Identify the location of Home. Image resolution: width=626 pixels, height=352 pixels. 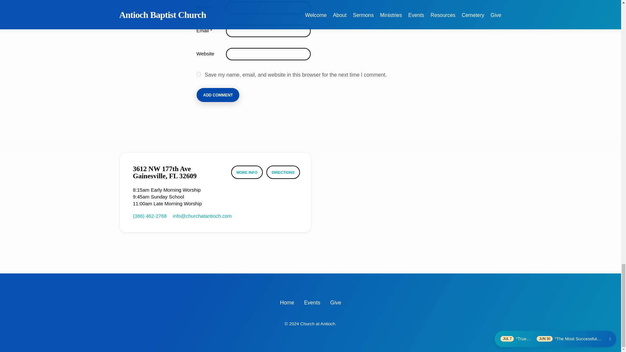
(287, 302).